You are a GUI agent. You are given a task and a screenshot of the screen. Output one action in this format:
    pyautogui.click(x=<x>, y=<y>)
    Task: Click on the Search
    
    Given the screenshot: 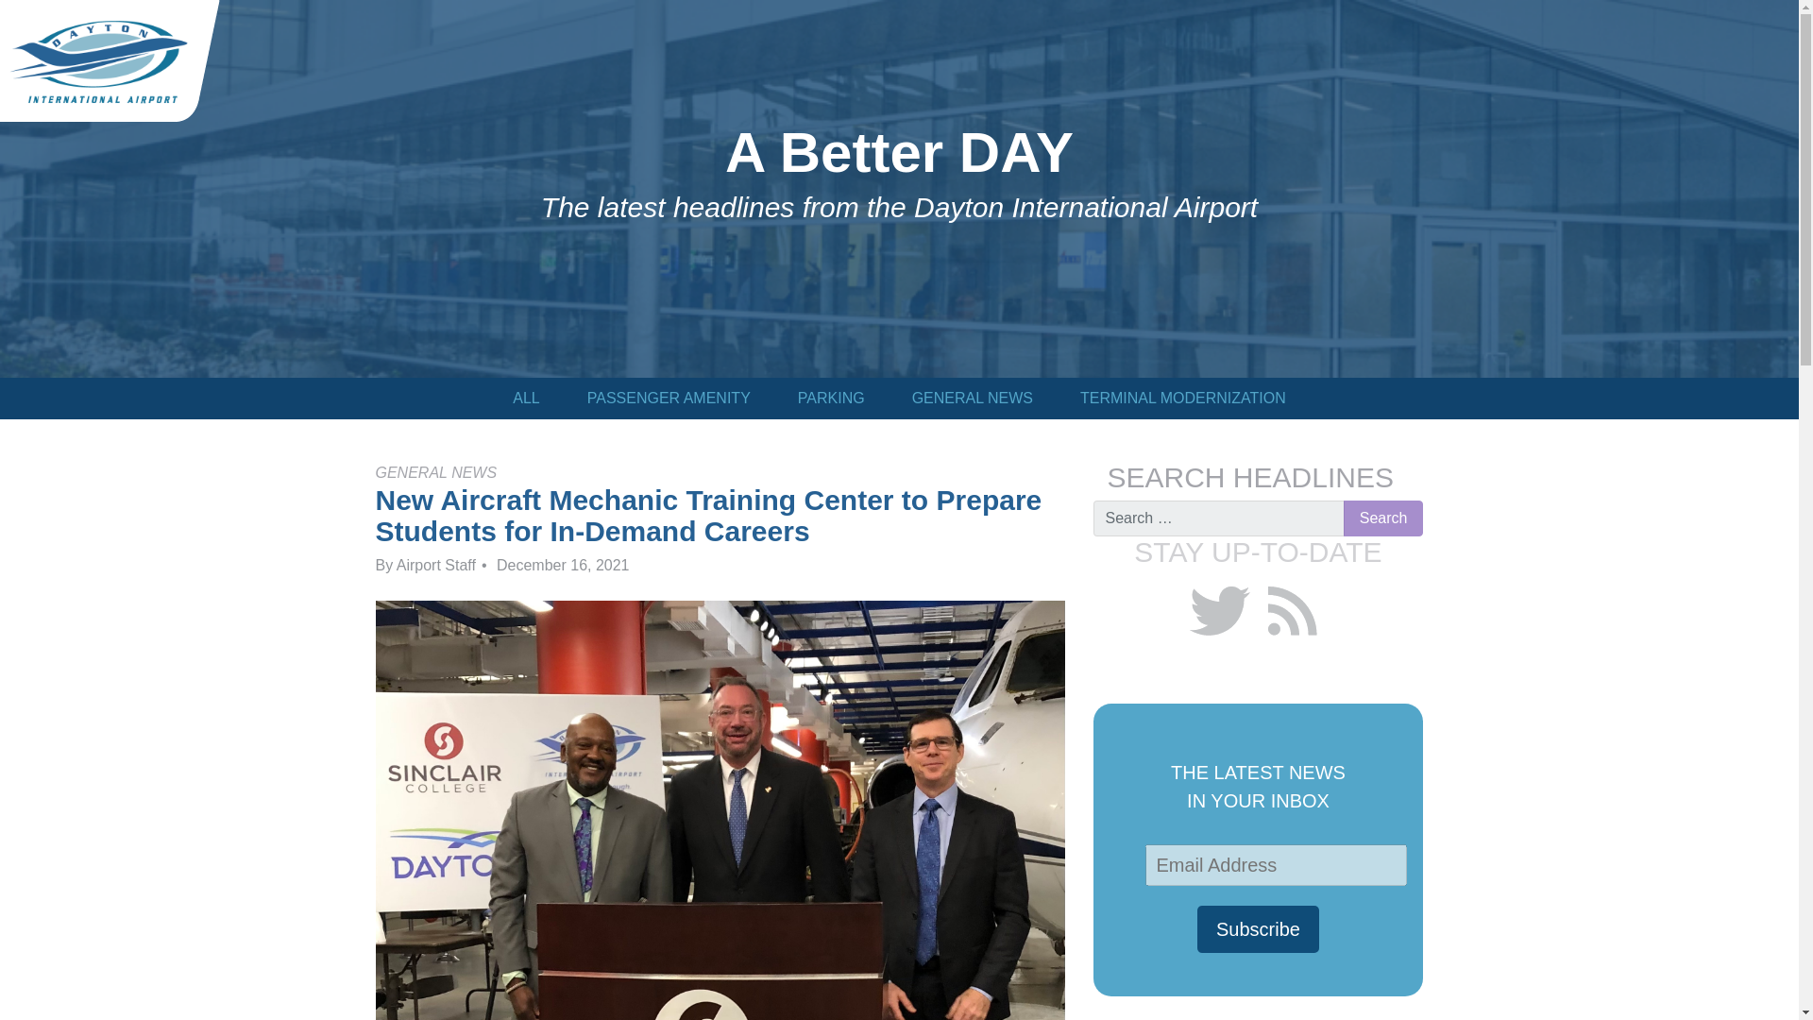 What is the action you would take?
    pyautogui.click(x=1382, y=518)
    